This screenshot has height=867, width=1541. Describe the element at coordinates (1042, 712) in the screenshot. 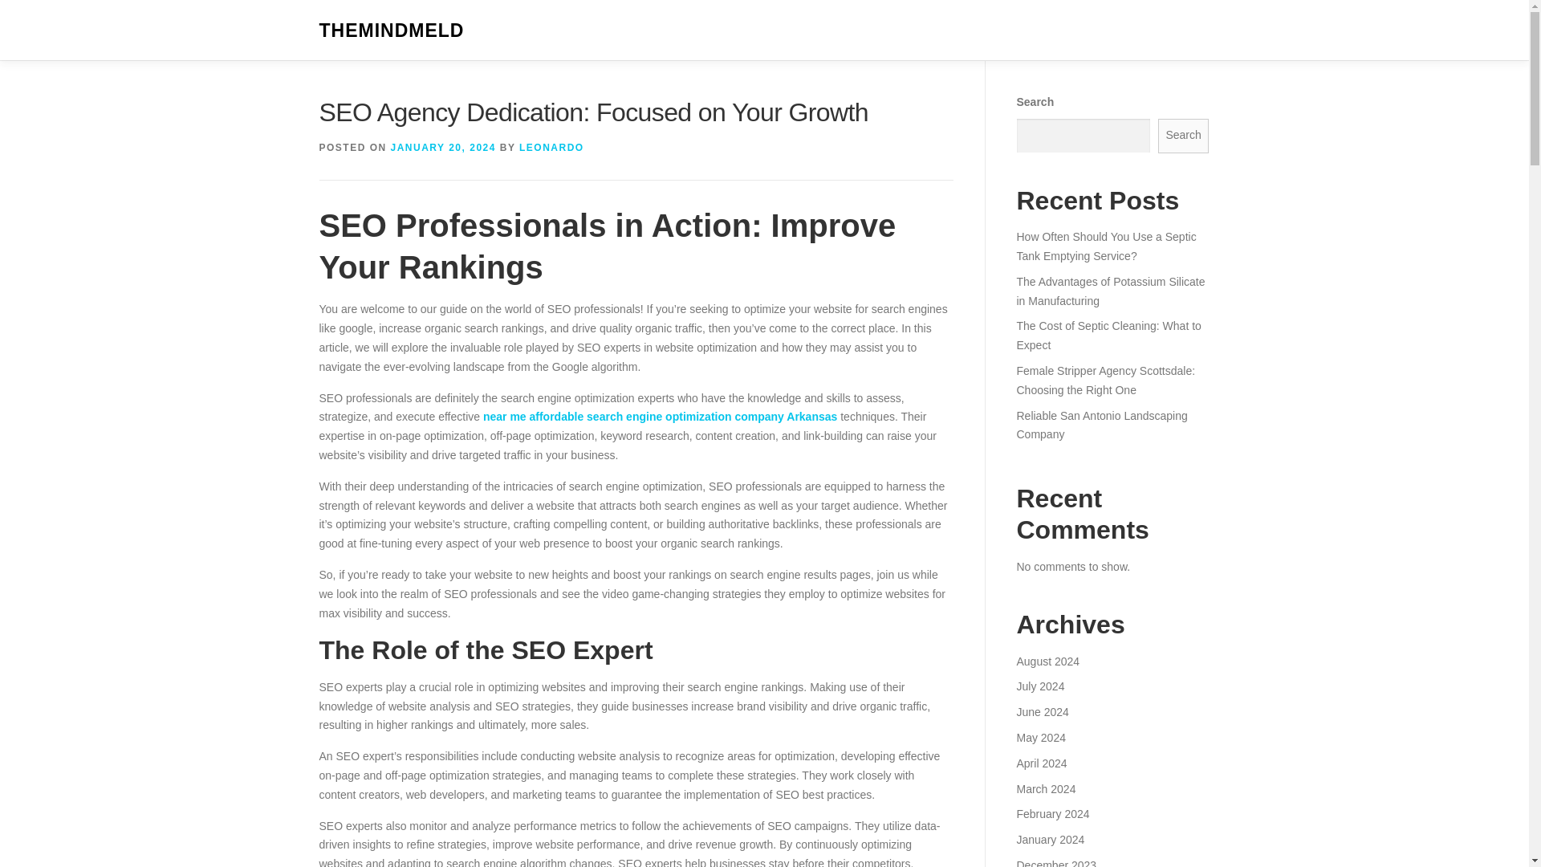

I see `June 2024` at that location.